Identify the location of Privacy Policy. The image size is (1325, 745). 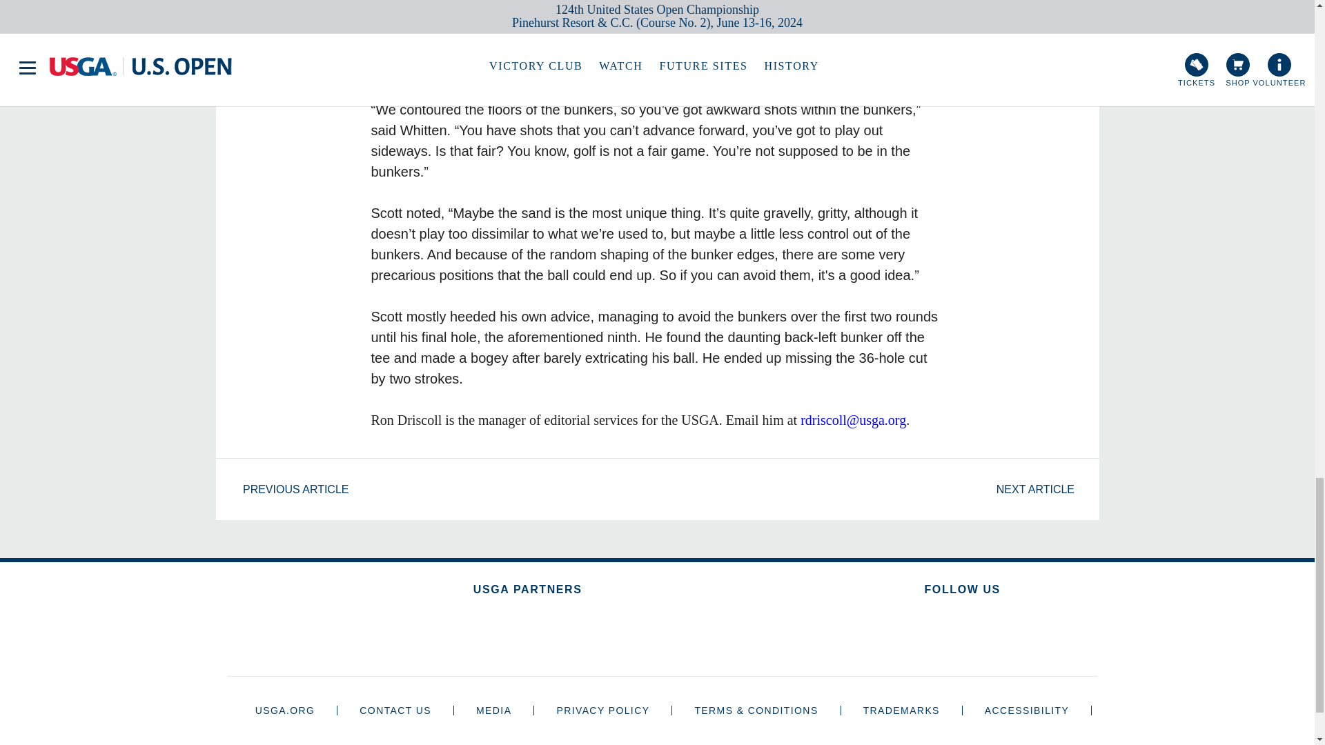
(602, 710).